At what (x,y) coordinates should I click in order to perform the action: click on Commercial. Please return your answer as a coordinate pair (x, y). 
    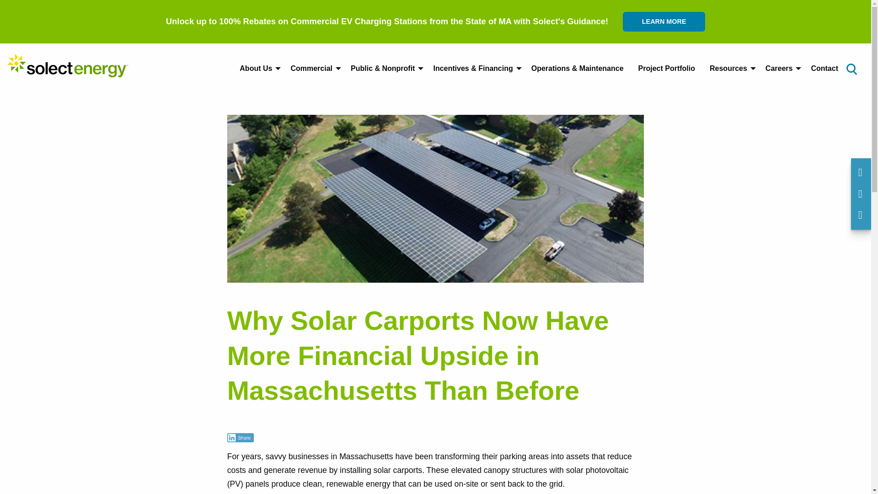
    Looking at the image, I should click on (313, 68).